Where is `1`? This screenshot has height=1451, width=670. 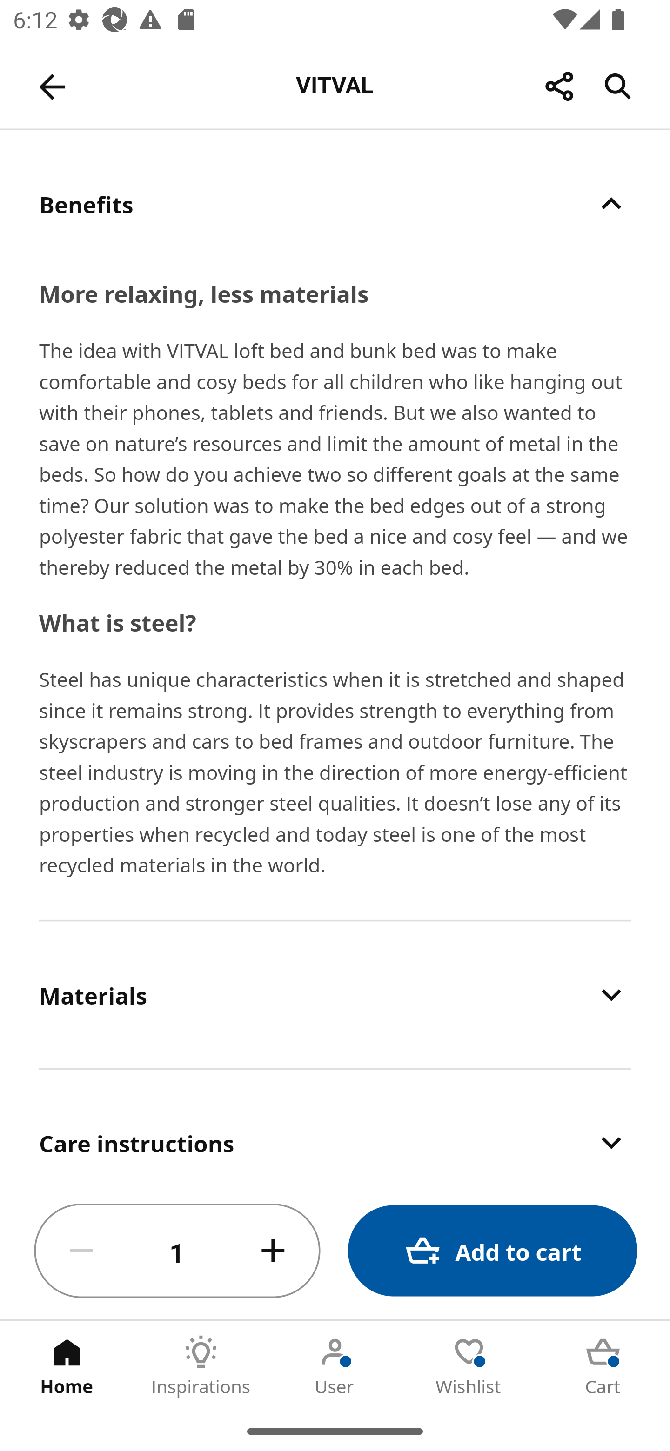 1 is located at coordinates (177, 1251).